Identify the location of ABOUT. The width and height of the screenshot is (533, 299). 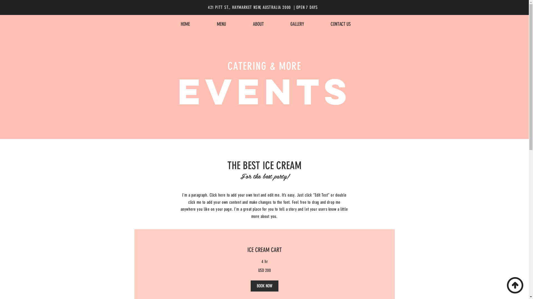
(258, 24).